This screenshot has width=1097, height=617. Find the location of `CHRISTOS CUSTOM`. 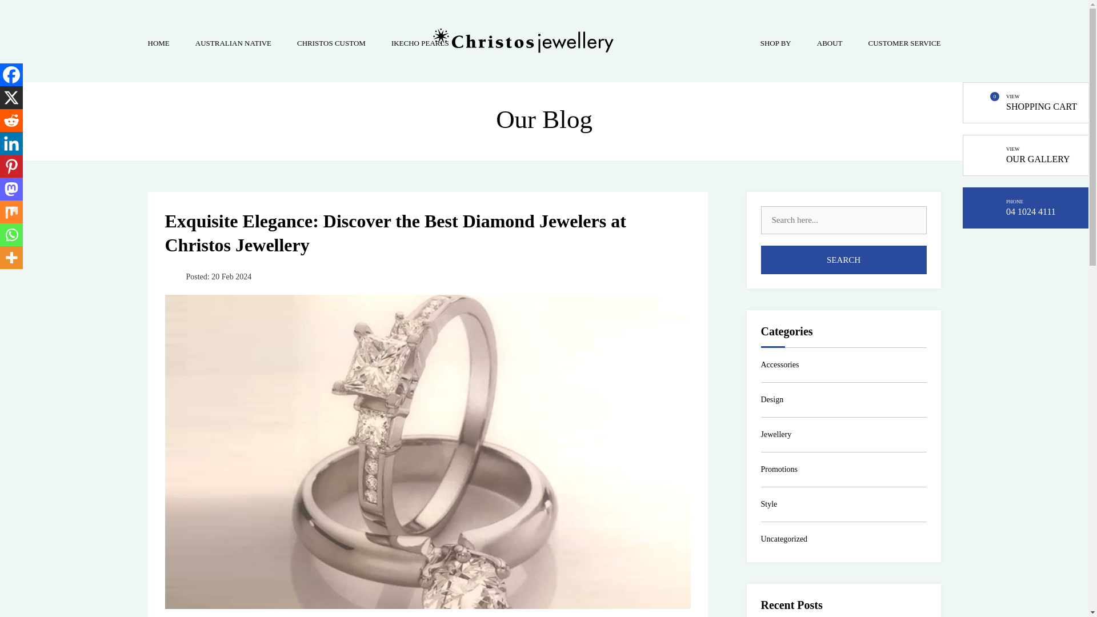

CHRISTOS CUSTOM is located at coordinates (331, 45).